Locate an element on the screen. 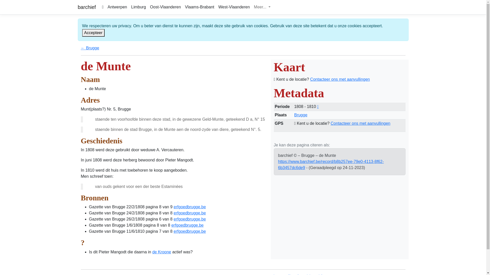 The image size is (490, 275). erfgoedbrugge.be is located at coordinates (187, 225).